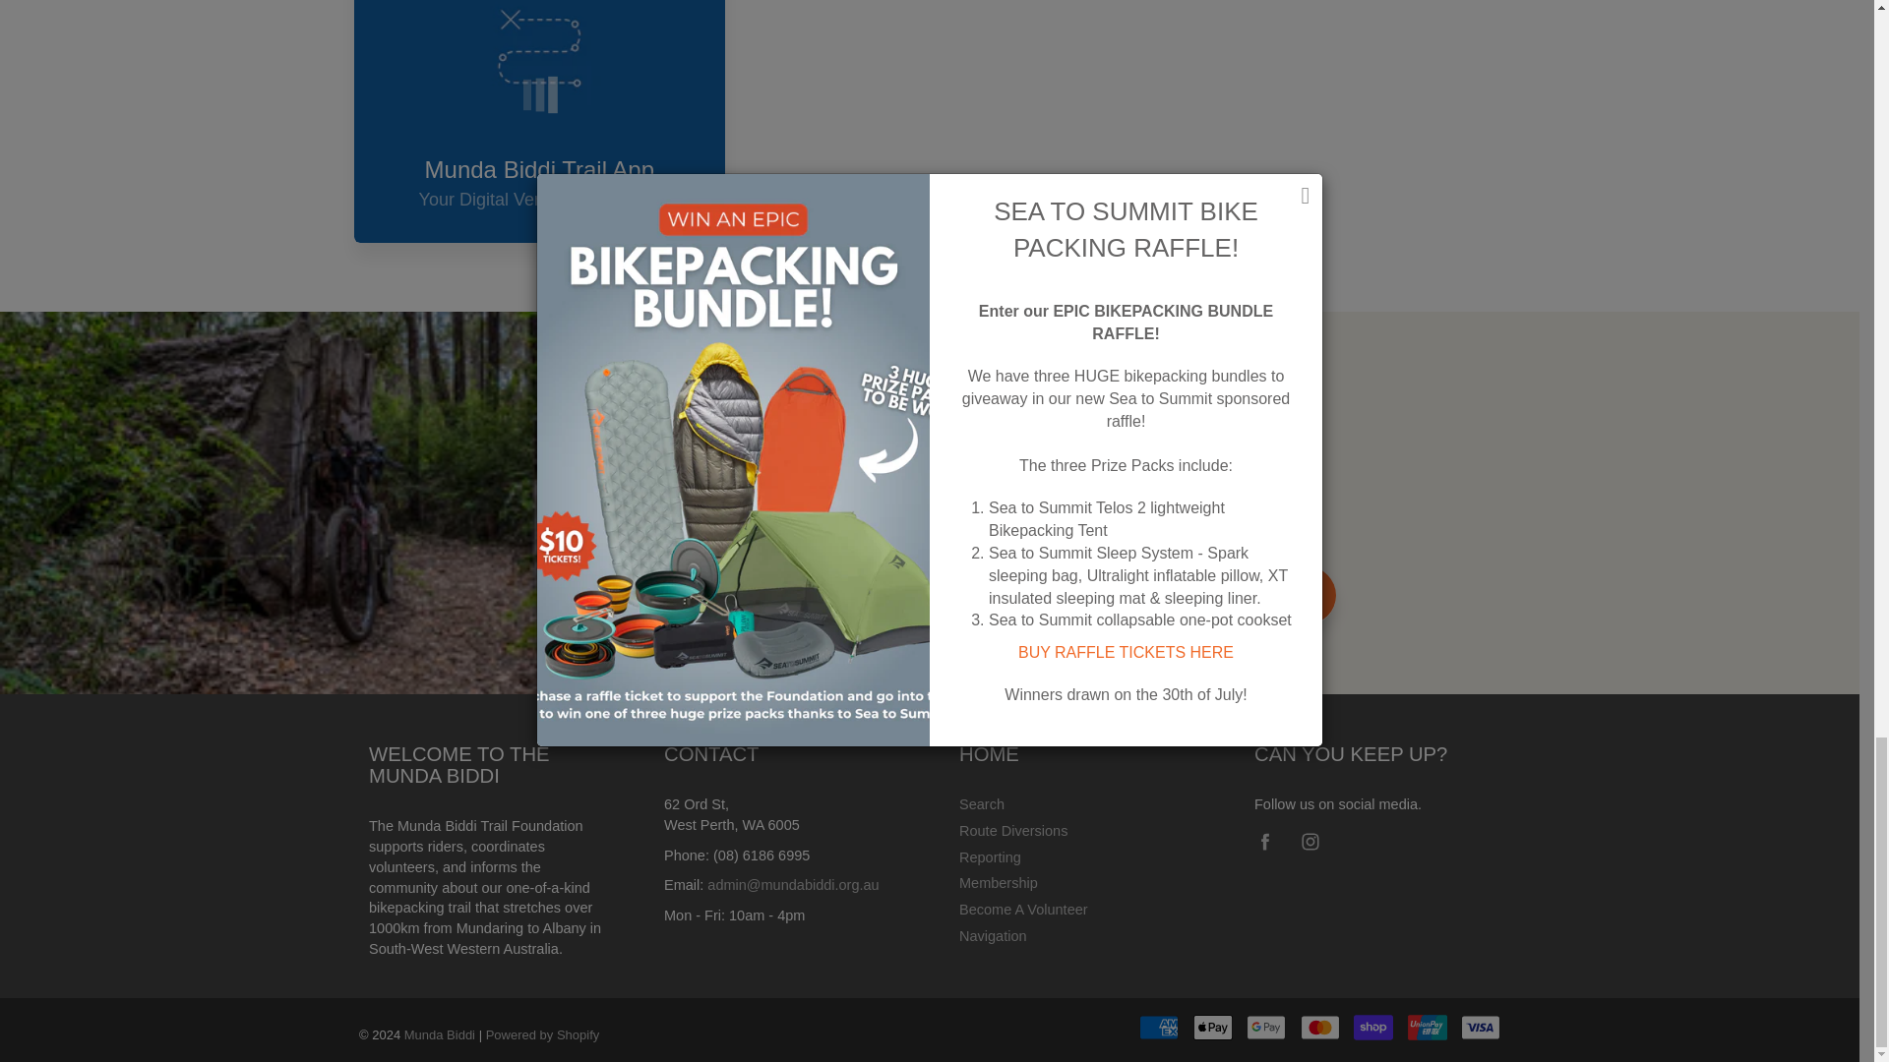 The width and height of the screenshot is (1889, 1062). Describe the element at coordinates (539, 122) in the screenshot. I see `Munda Biddi Trail App` at that location.